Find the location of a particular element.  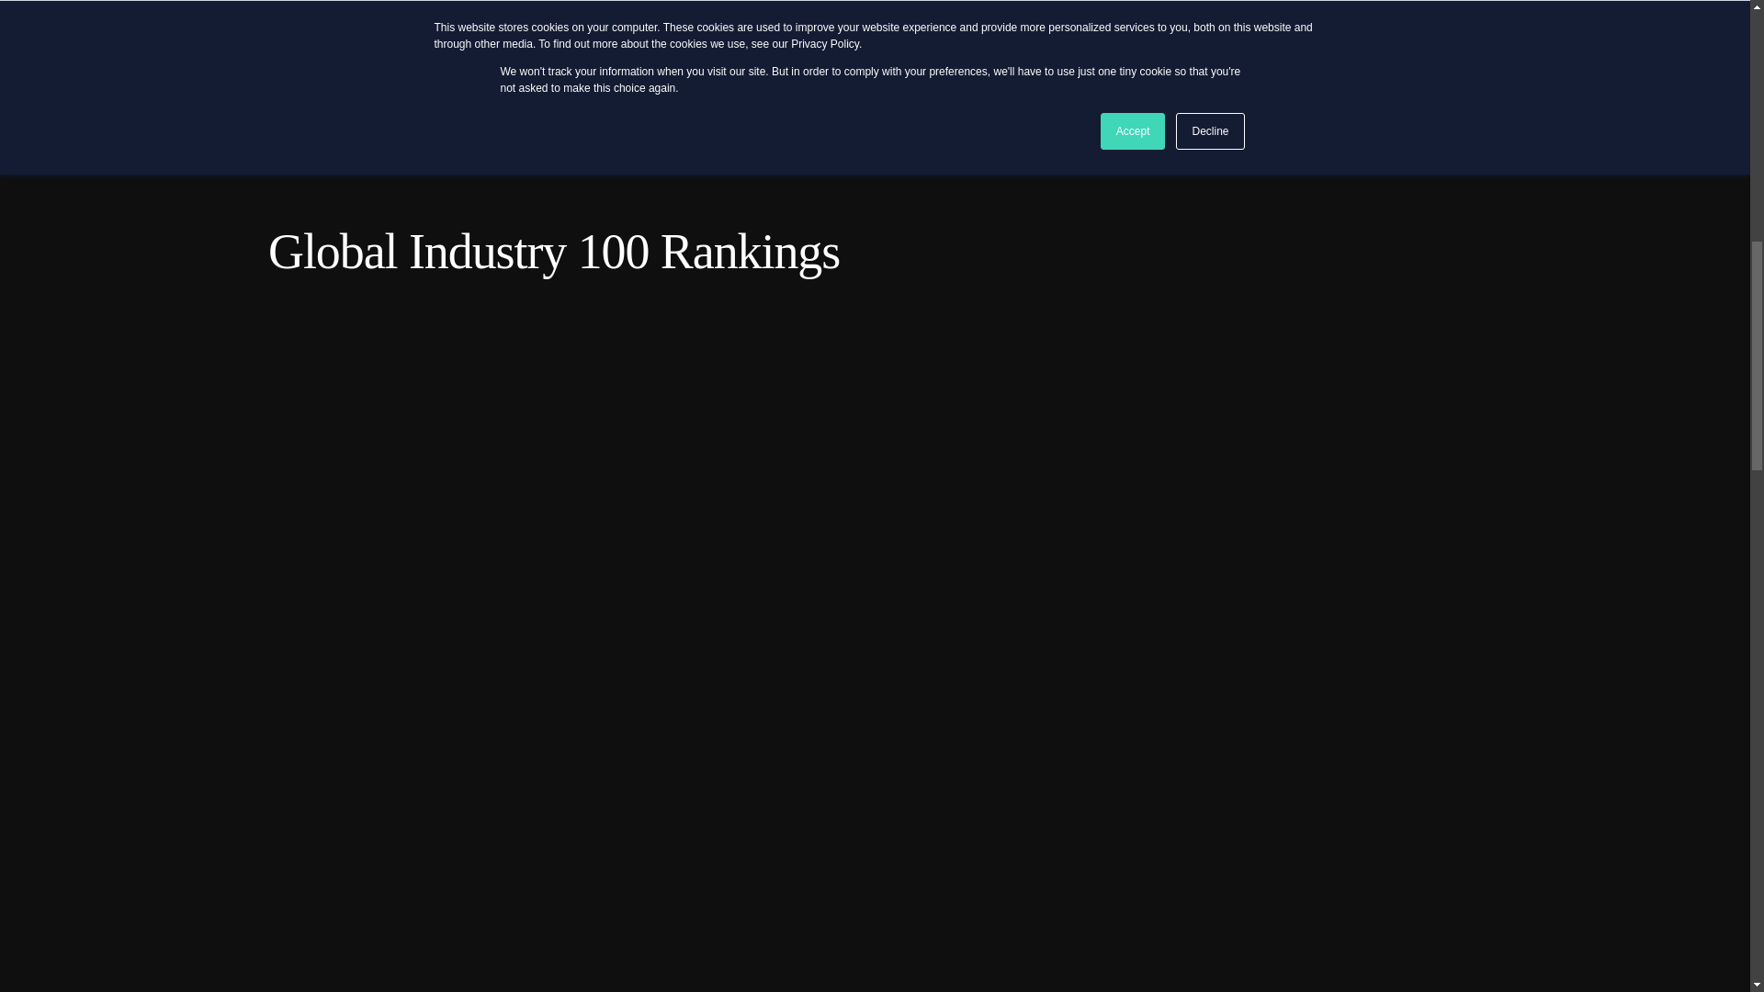

Get the Report is located at coordinates (955, 6).